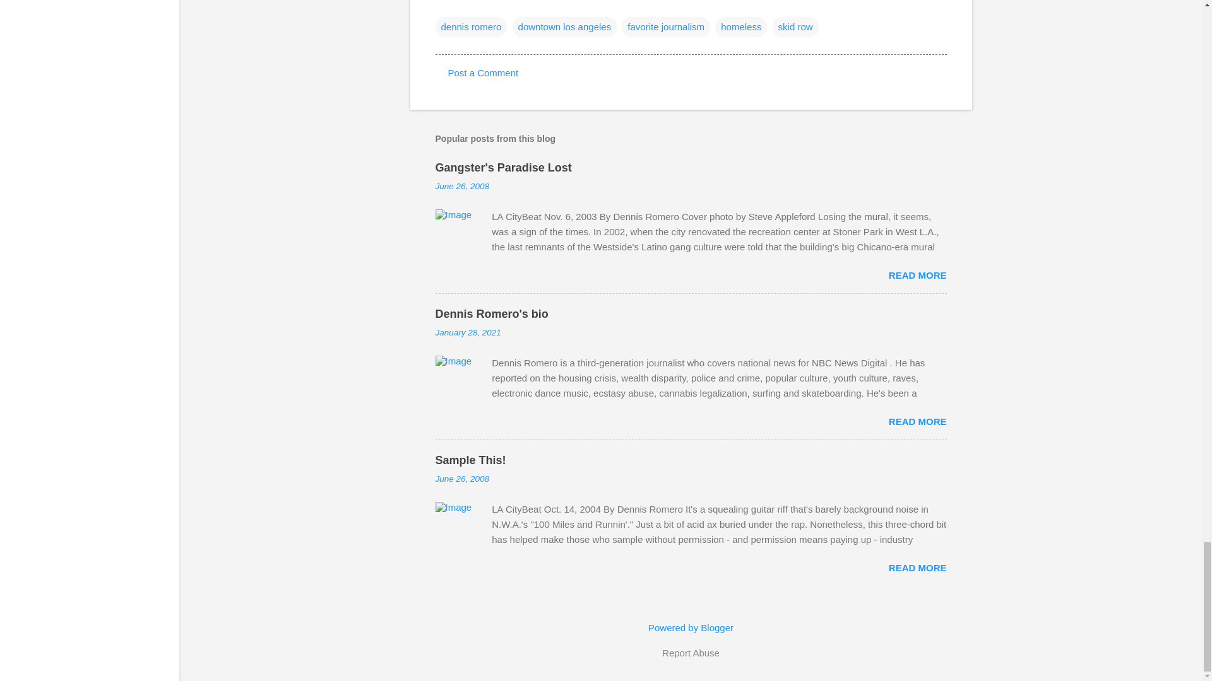 This screenshot has height=681, width=1212. Describe the element at coordinates (795, 27) in the screenshot. I see `skid row` at that location.